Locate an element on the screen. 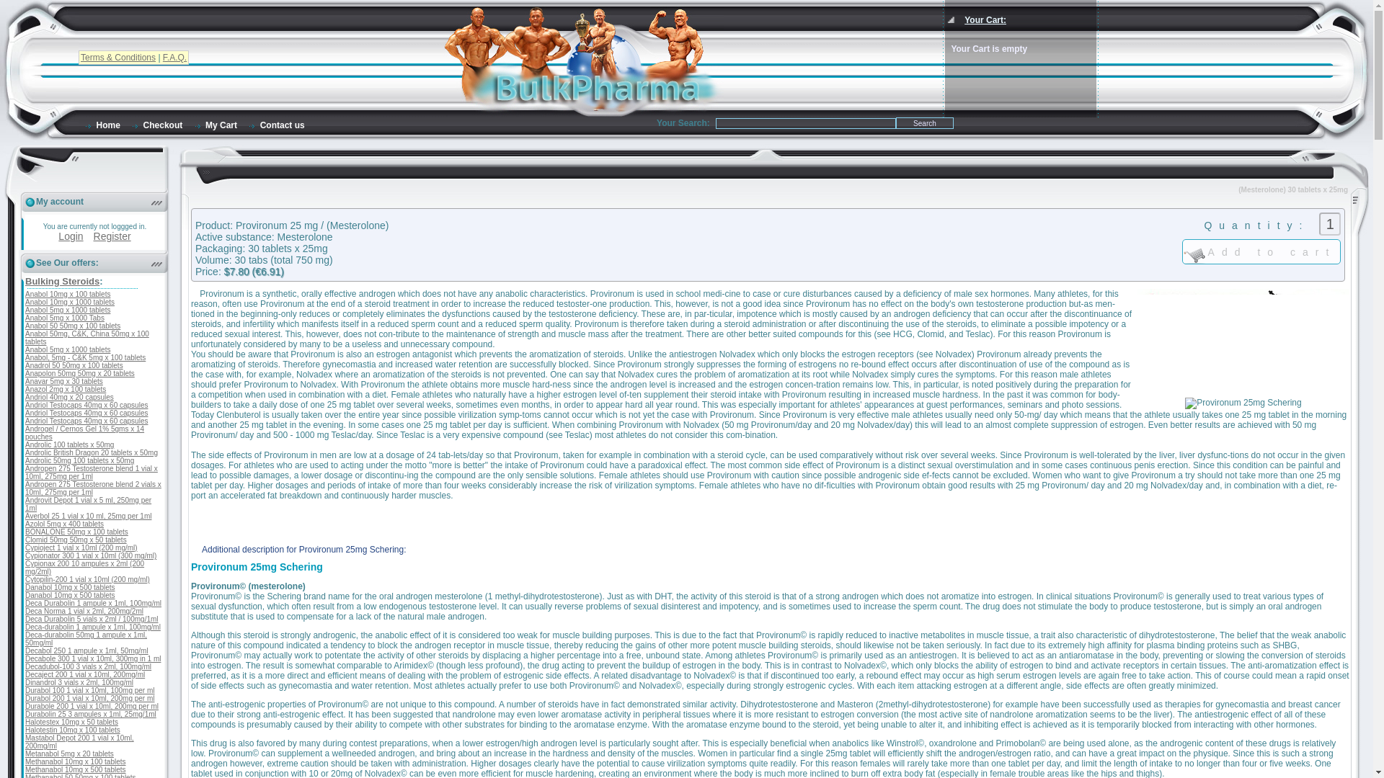 This screenshot has height=778, width=1384. Azolol 5mg x 400 tablets is located at coordinates (64, 524).